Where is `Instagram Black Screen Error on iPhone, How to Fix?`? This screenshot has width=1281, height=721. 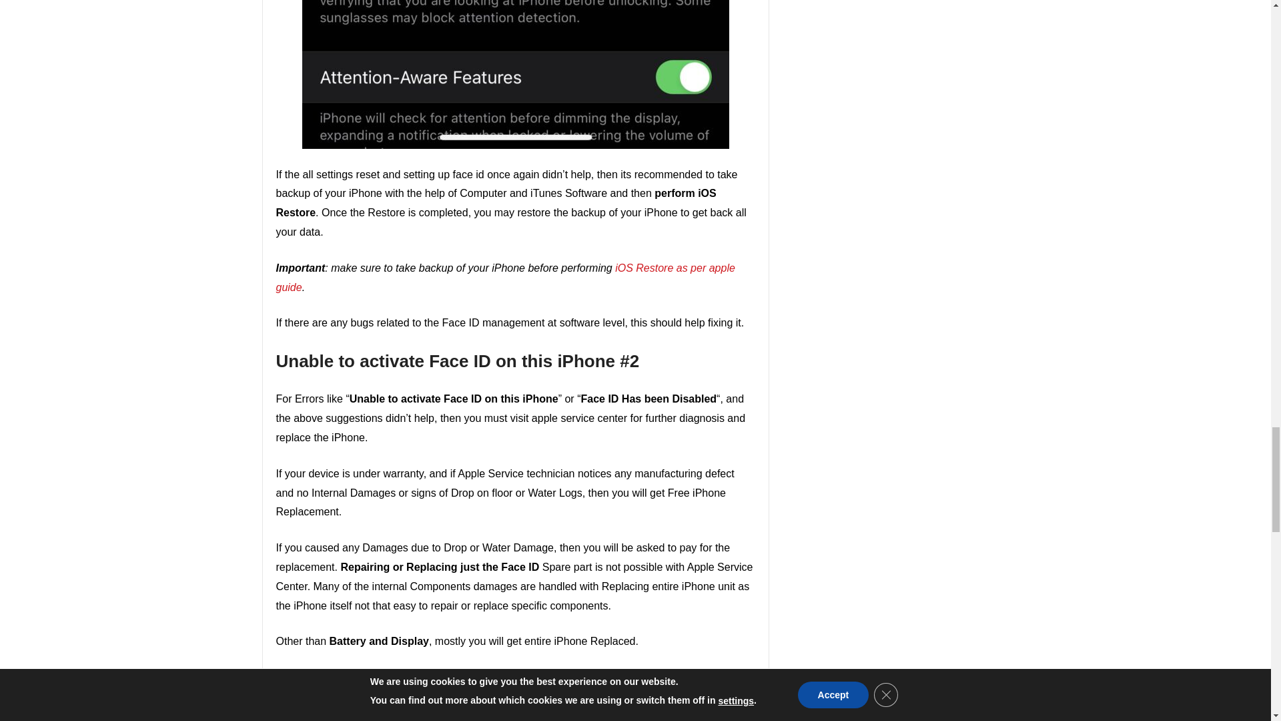
Instagram Black Screen Error on iPhone, How to Fix? is located at coordinates (415, 712).